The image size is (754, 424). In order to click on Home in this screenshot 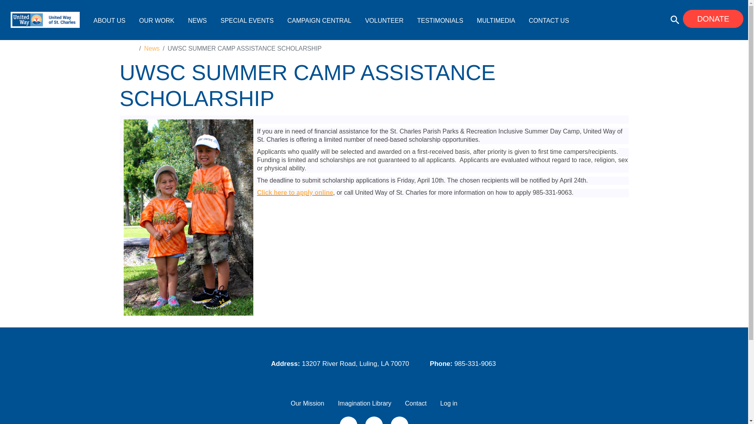, I will do `click(45, 20)`.